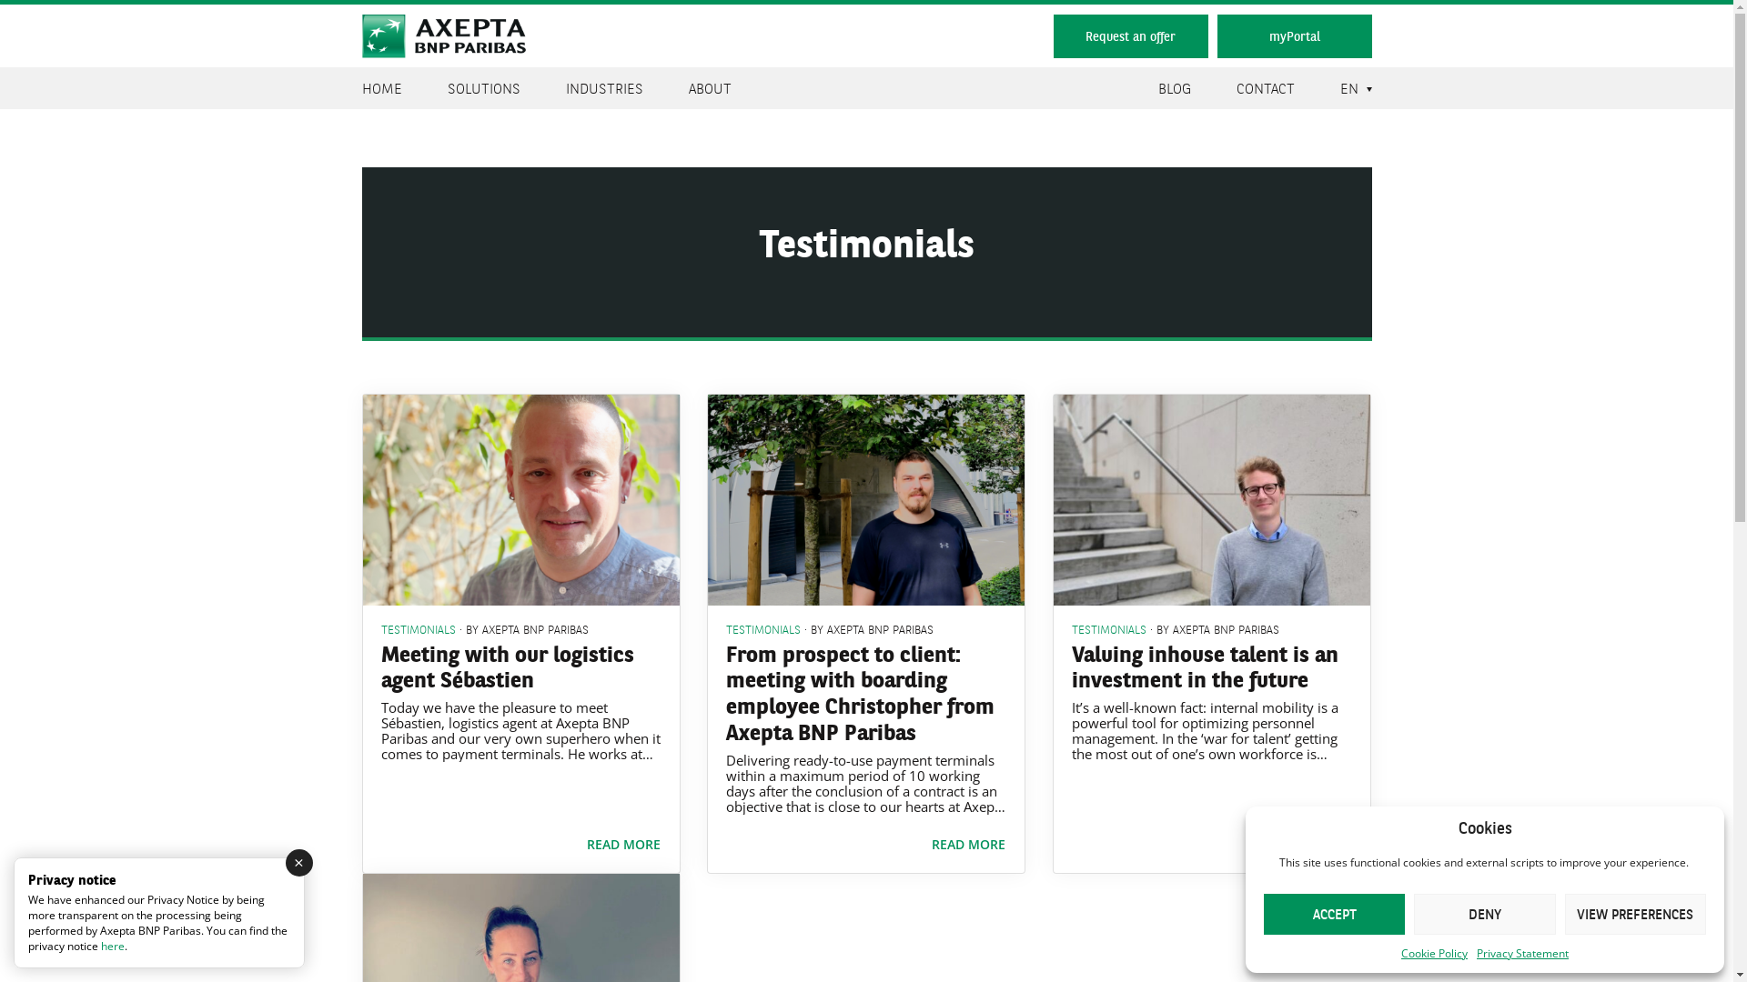 The width and height of the screenshot is (1747, 982). Describe the element at coordinates (1523, 954) in the screenshot. I see `Privacy Statement` at that location.